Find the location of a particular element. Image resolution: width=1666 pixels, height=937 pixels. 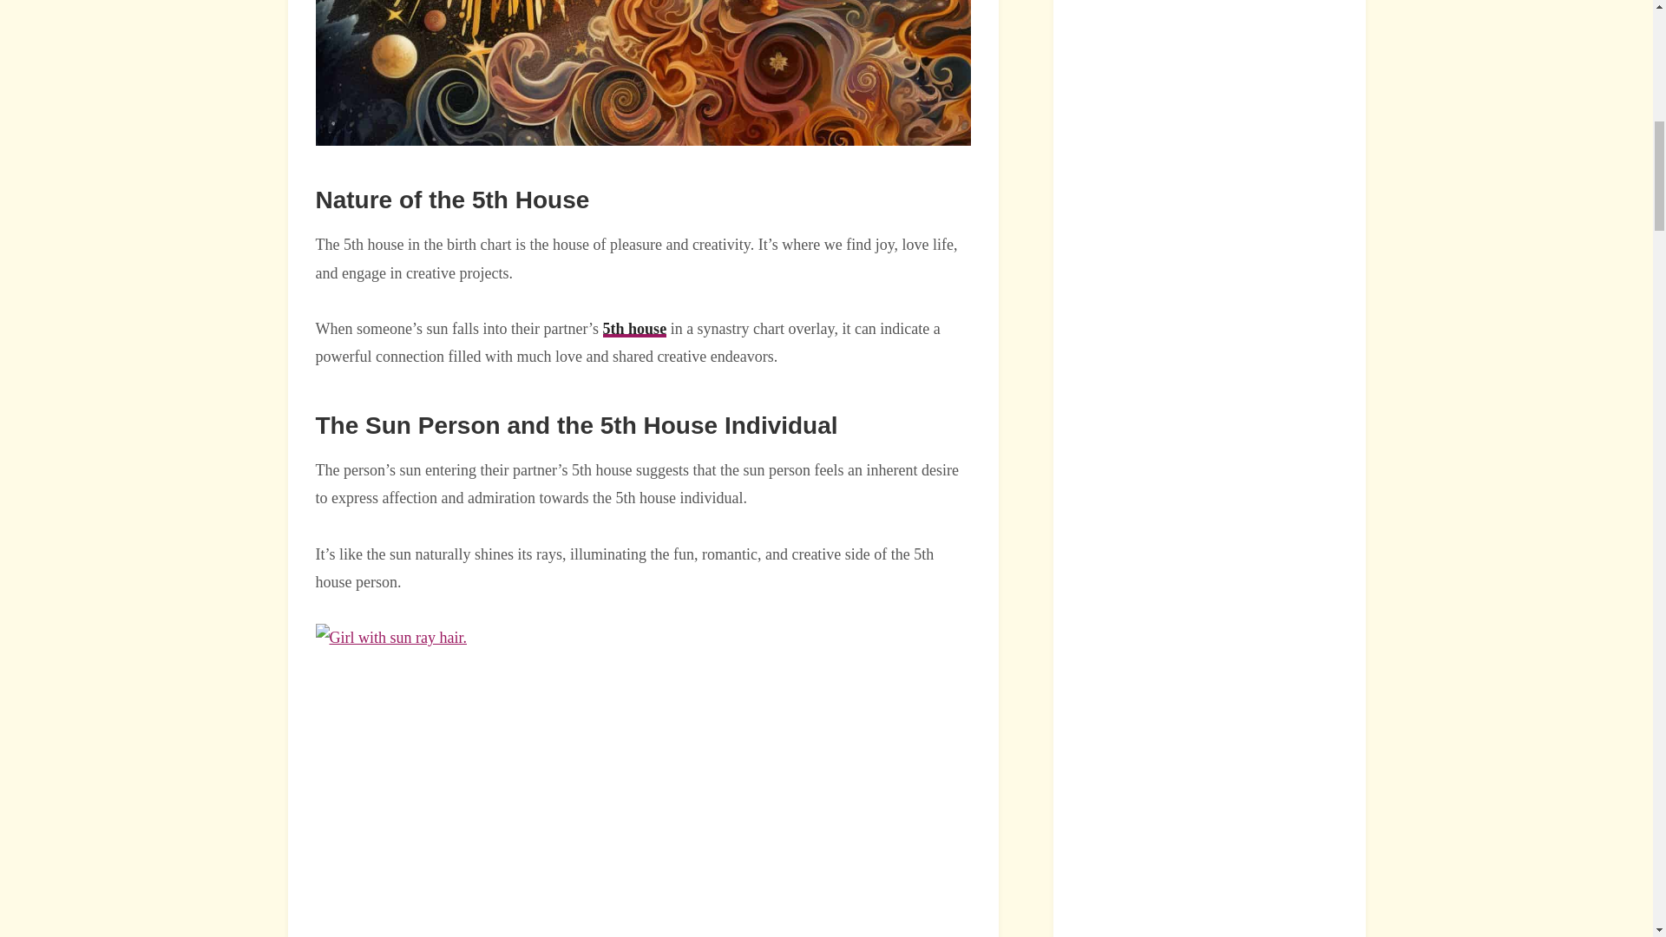

5th house is located at coordinates (635, 328).